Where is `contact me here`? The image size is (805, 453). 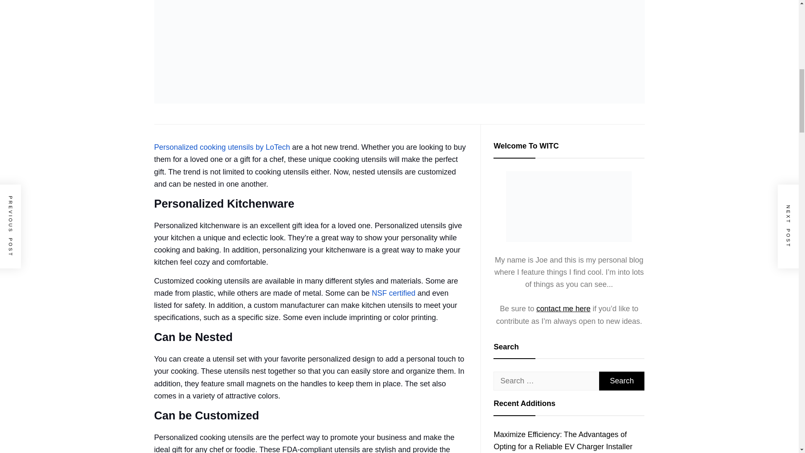
contact me here is located at coordinates (563, 309).